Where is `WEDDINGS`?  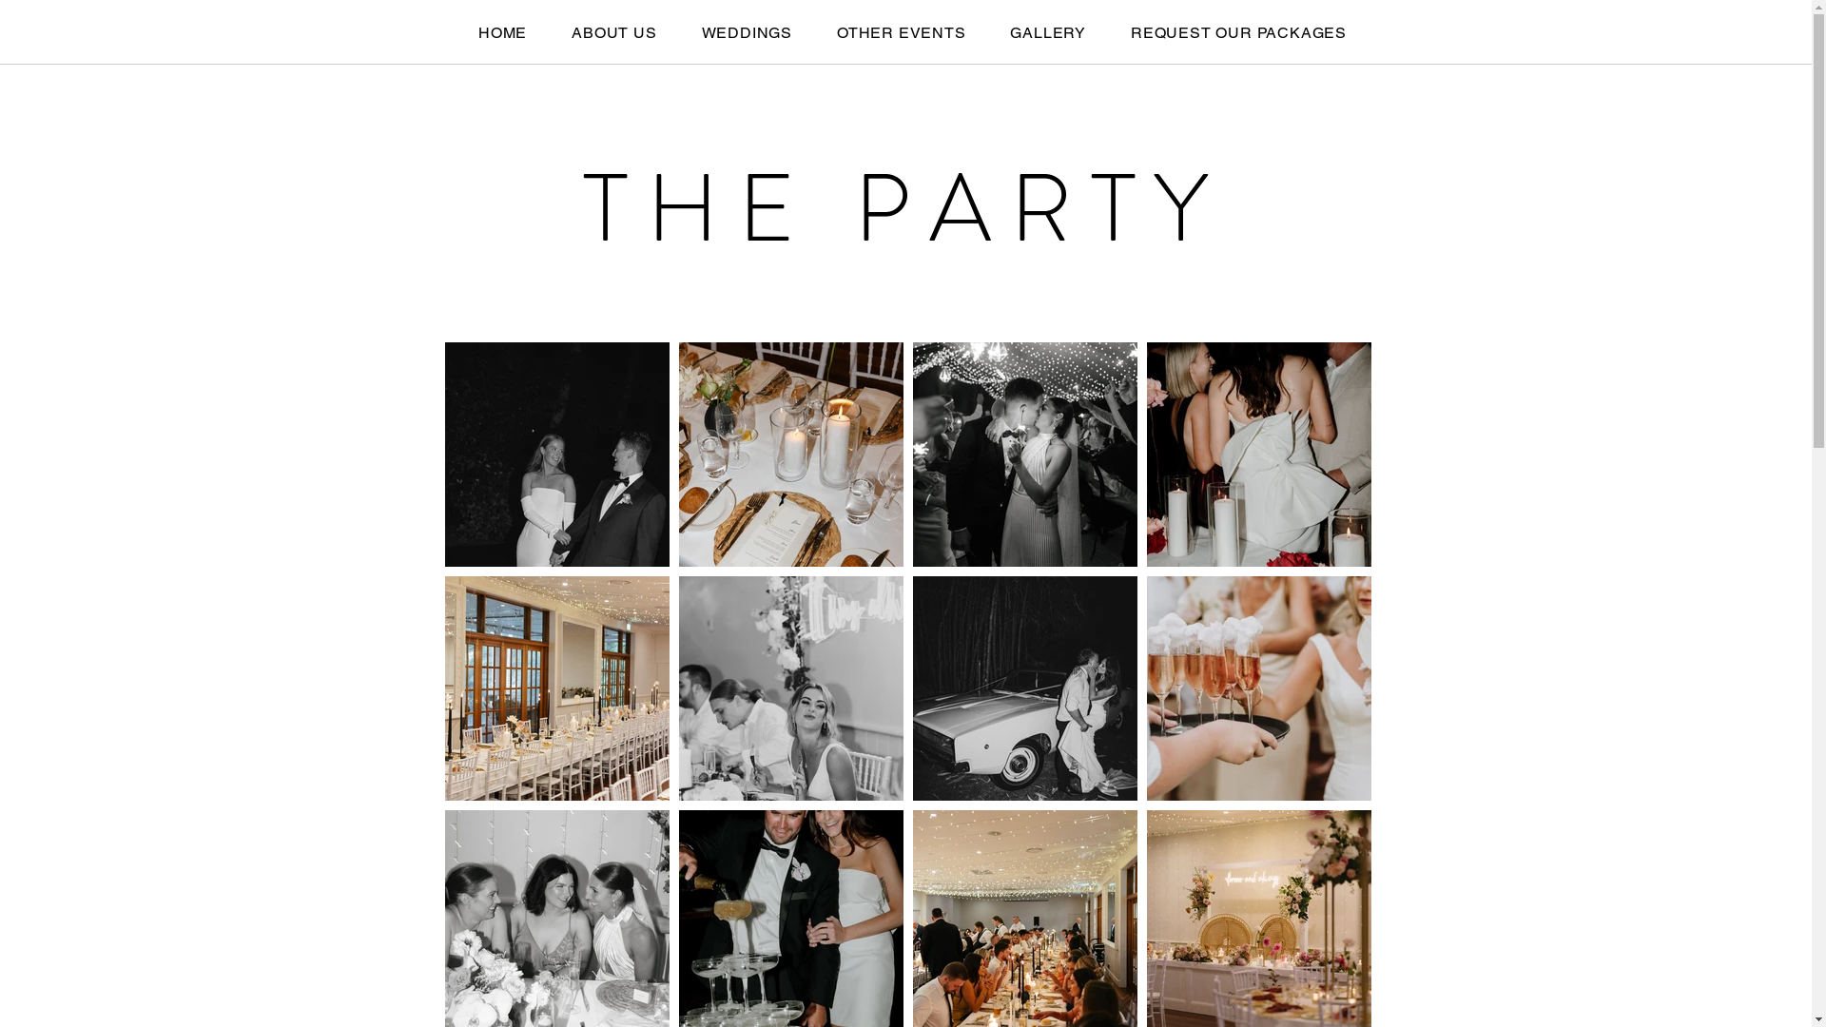
WEDDINGS is located at coordinates (747, 32).